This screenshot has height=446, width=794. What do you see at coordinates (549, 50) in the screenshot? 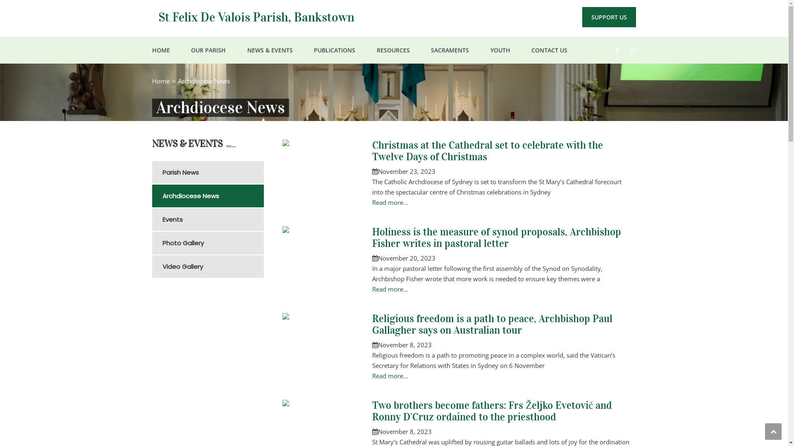
I see `CONTACT US` at bounding box center [549, 50].